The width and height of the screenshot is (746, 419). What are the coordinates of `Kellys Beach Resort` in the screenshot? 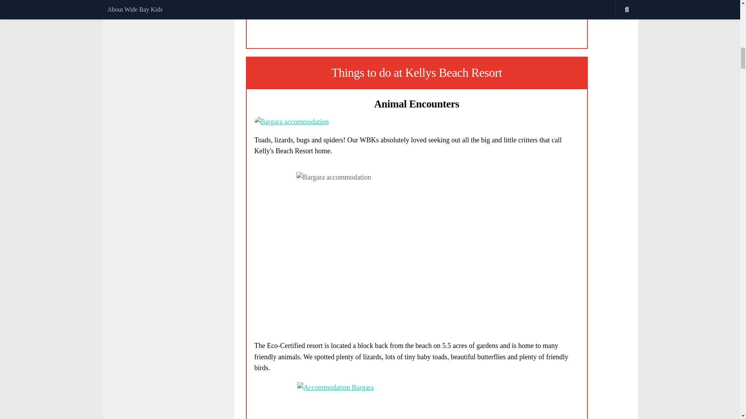 It's located at (417, 400).